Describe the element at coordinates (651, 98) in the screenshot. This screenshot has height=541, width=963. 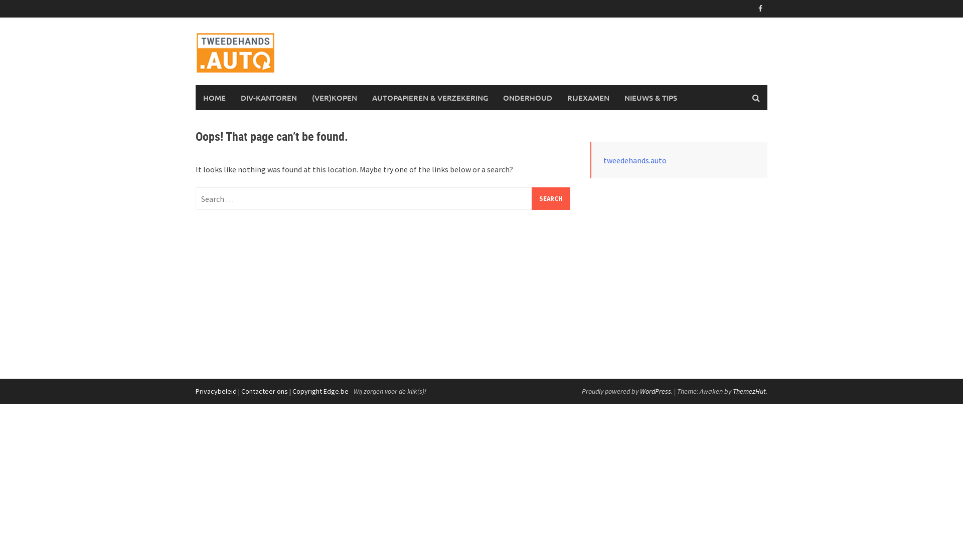
I see `NIEUWS & TIPS` at that location.